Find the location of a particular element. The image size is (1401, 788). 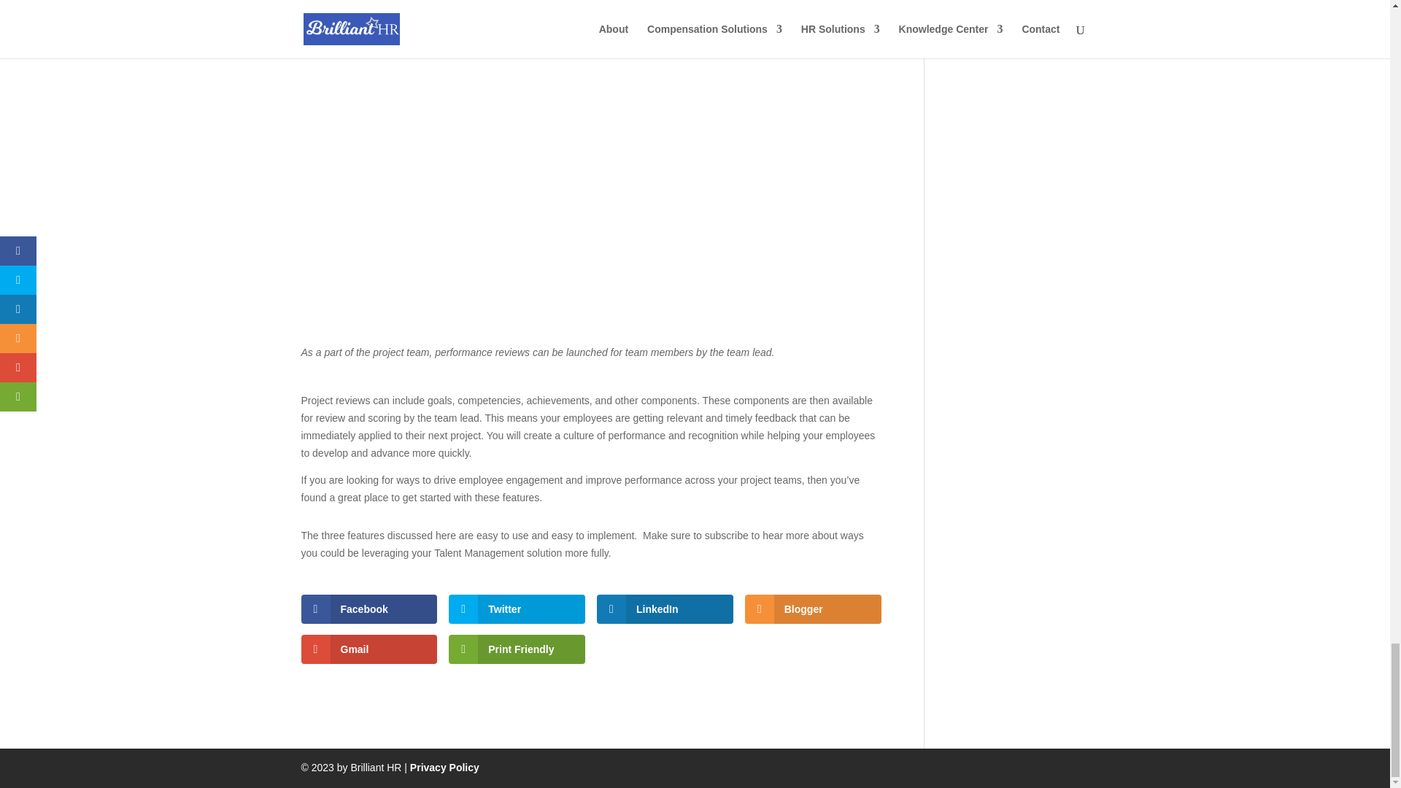

Facebook 0 is located at coordinates (369, 609).